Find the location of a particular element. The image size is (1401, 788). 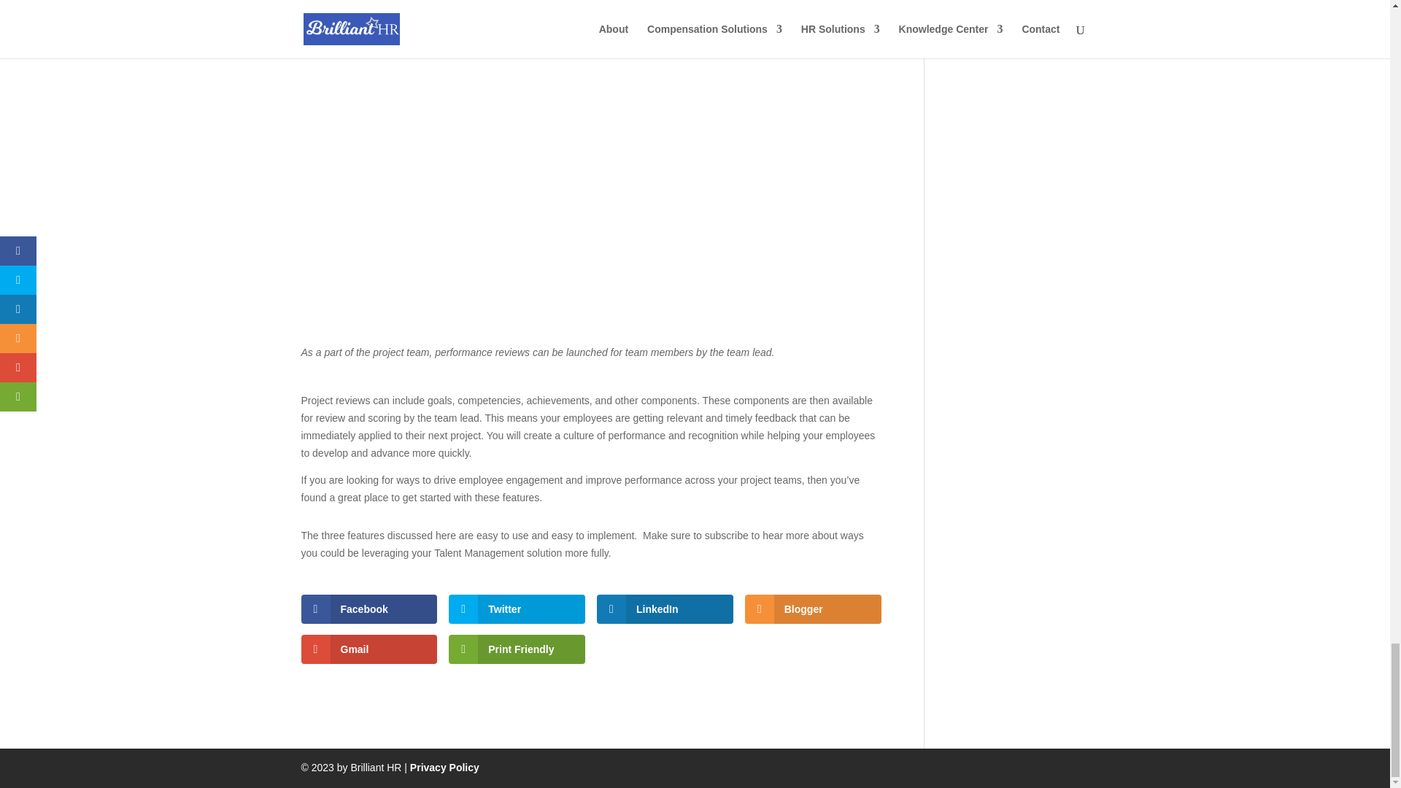

Facebook 0 is located at coordinates (369, 609).